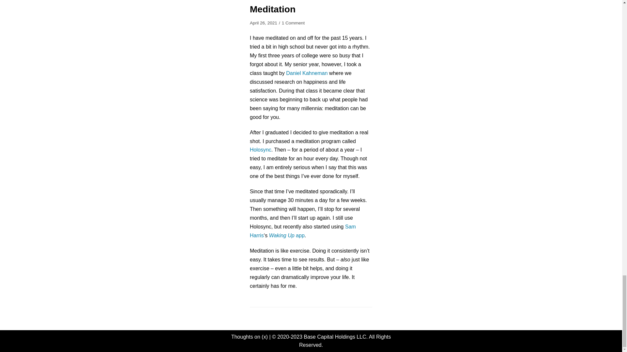  I want to click on Waking Up app, so click(287, 235).